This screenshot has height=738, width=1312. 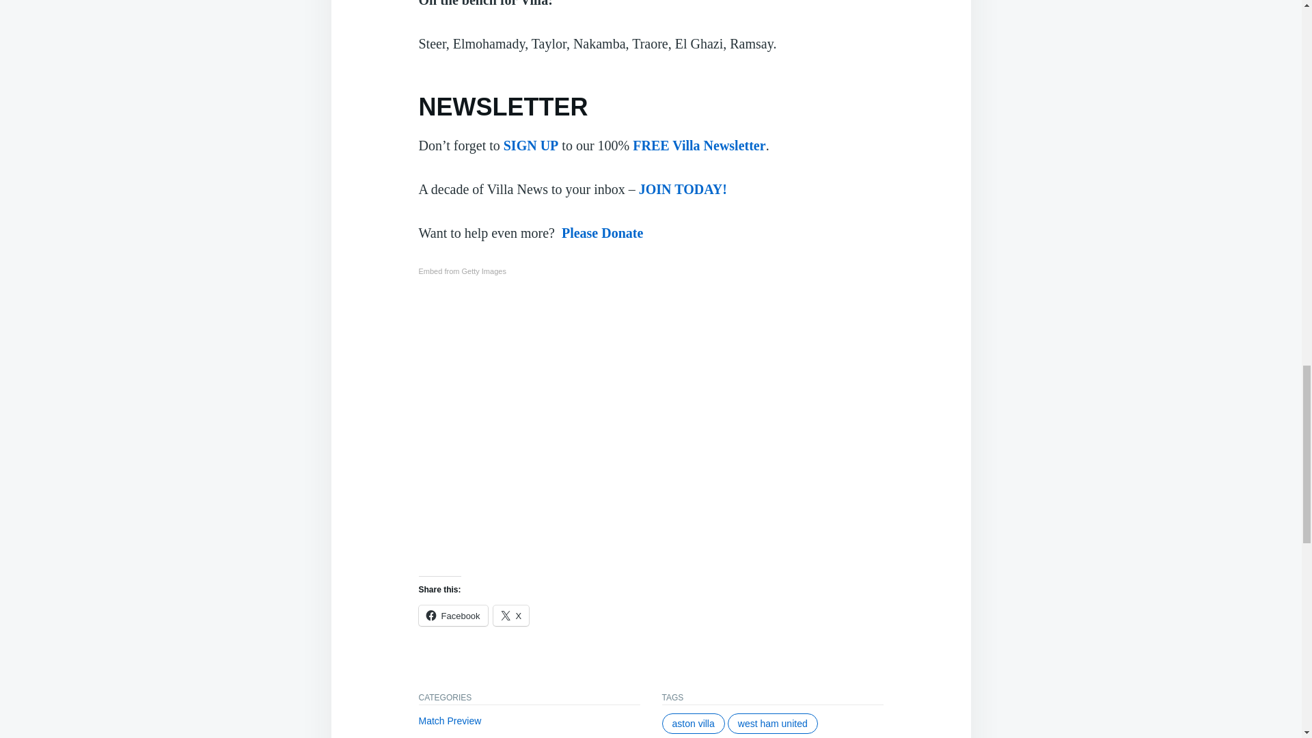 I want to click on JOIN TODAY!, so click(x=683, y=189).